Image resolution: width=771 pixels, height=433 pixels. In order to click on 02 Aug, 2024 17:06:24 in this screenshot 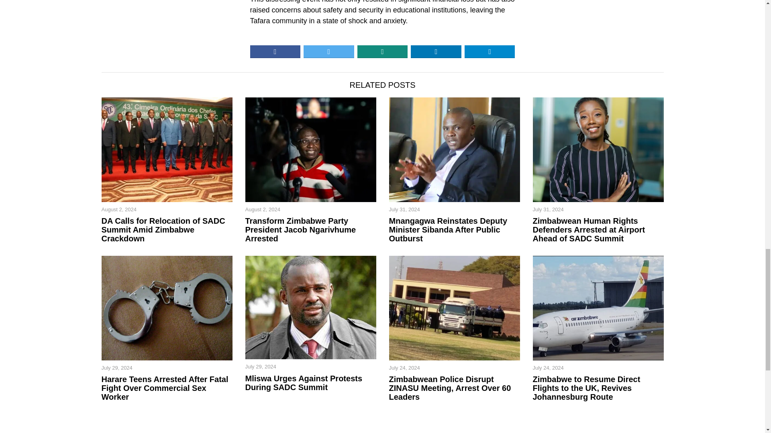, I will do `click(262, 210)`.